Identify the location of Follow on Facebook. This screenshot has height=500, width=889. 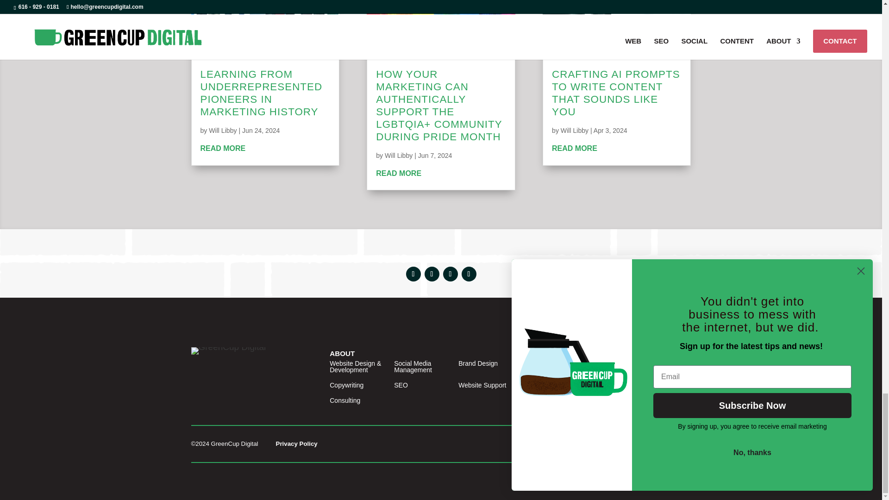
(646, 368).